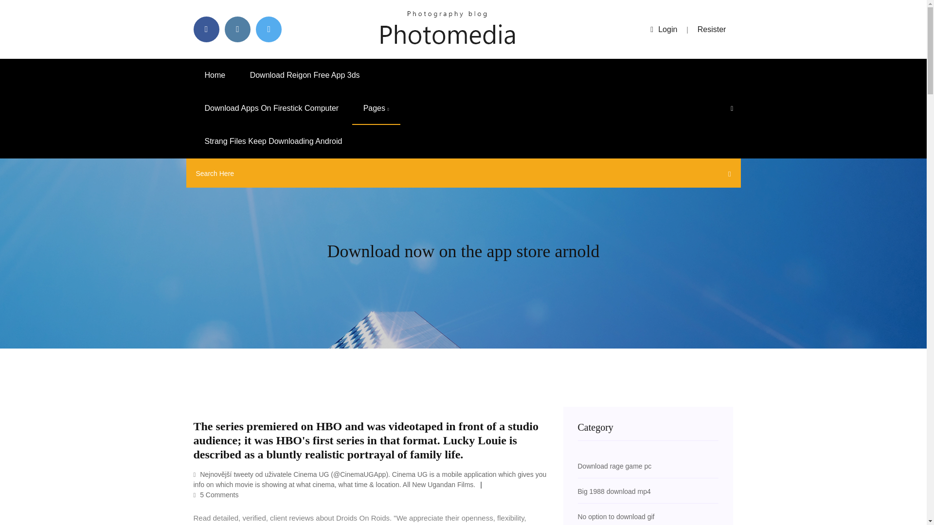 This screenshot has width=934, height=525. Describe the element at coordinates (664, 29) in the screenshot. I see `Login` at that location.